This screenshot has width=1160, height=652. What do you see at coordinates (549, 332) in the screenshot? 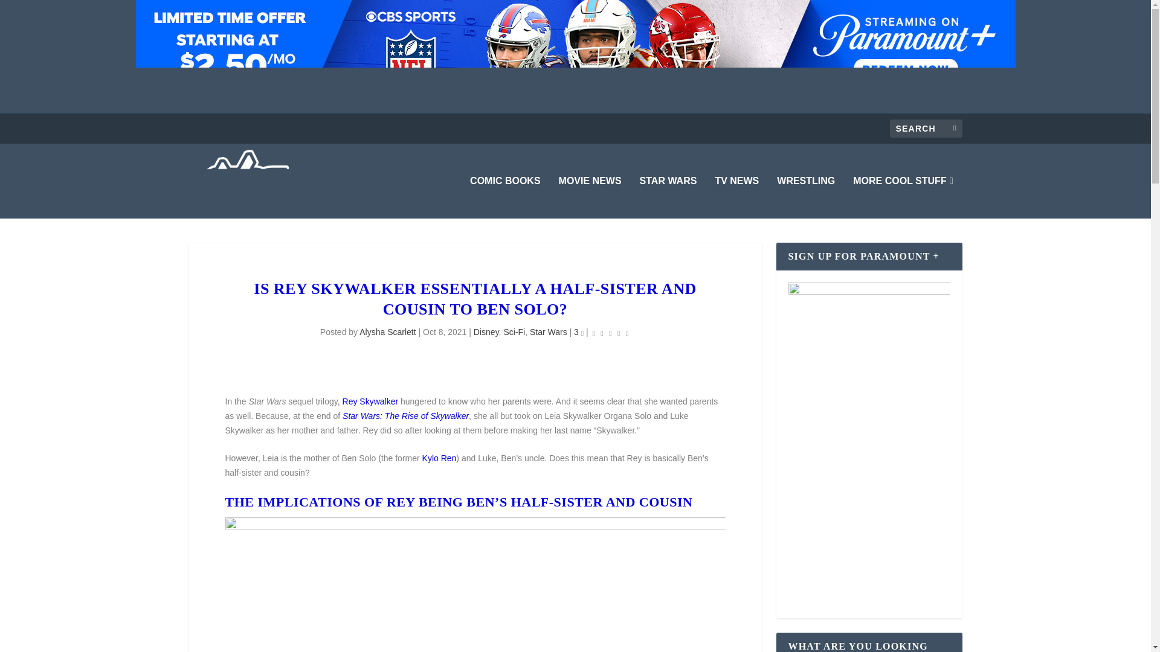
I see `Star Wars` at bounding box center [549, 332].